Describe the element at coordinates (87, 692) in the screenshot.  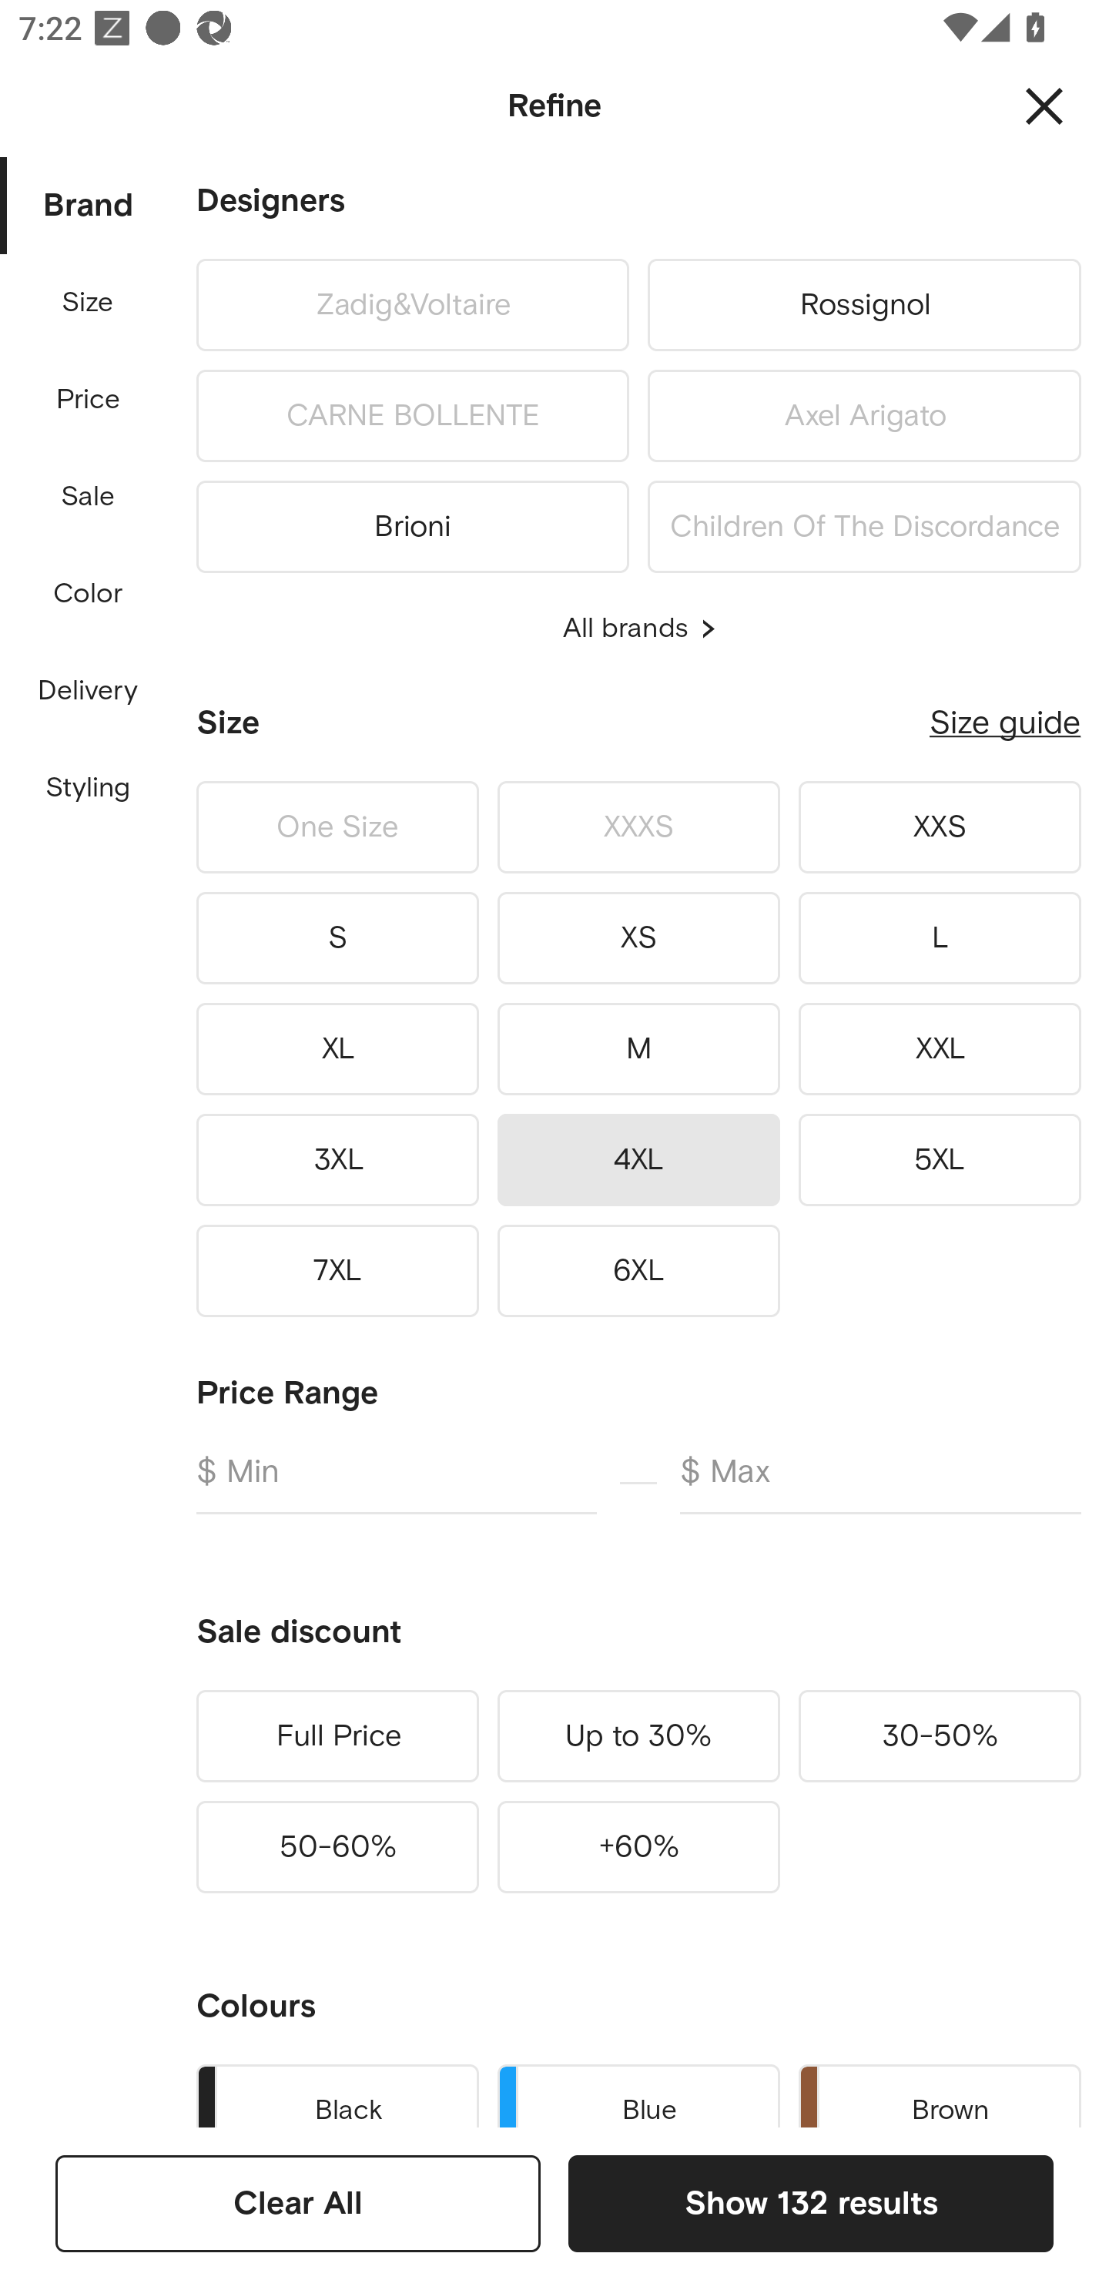
I see `Delivery` at that location.